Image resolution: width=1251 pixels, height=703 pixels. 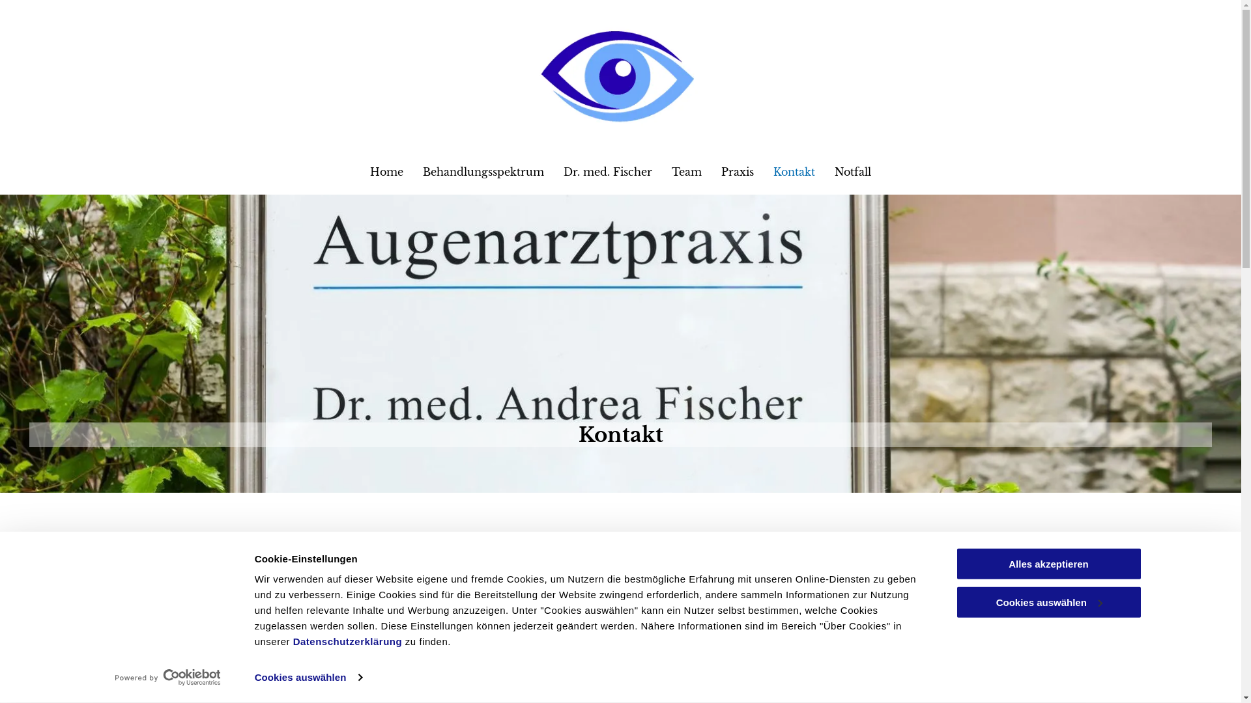 I want to click on Home, so click(x=387, y=172).